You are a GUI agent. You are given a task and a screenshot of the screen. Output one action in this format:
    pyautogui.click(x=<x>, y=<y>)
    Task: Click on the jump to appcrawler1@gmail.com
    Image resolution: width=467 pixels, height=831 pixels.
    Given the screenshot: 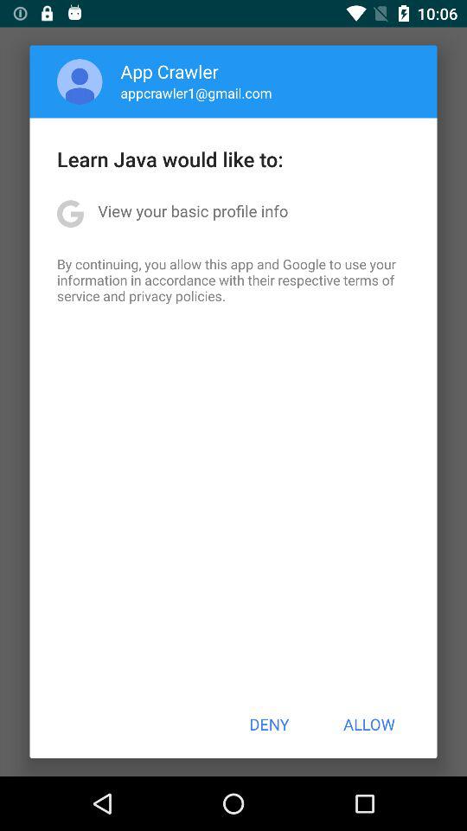 What is the action you would take?
    pyautogui.click(x=195, y=93)
    